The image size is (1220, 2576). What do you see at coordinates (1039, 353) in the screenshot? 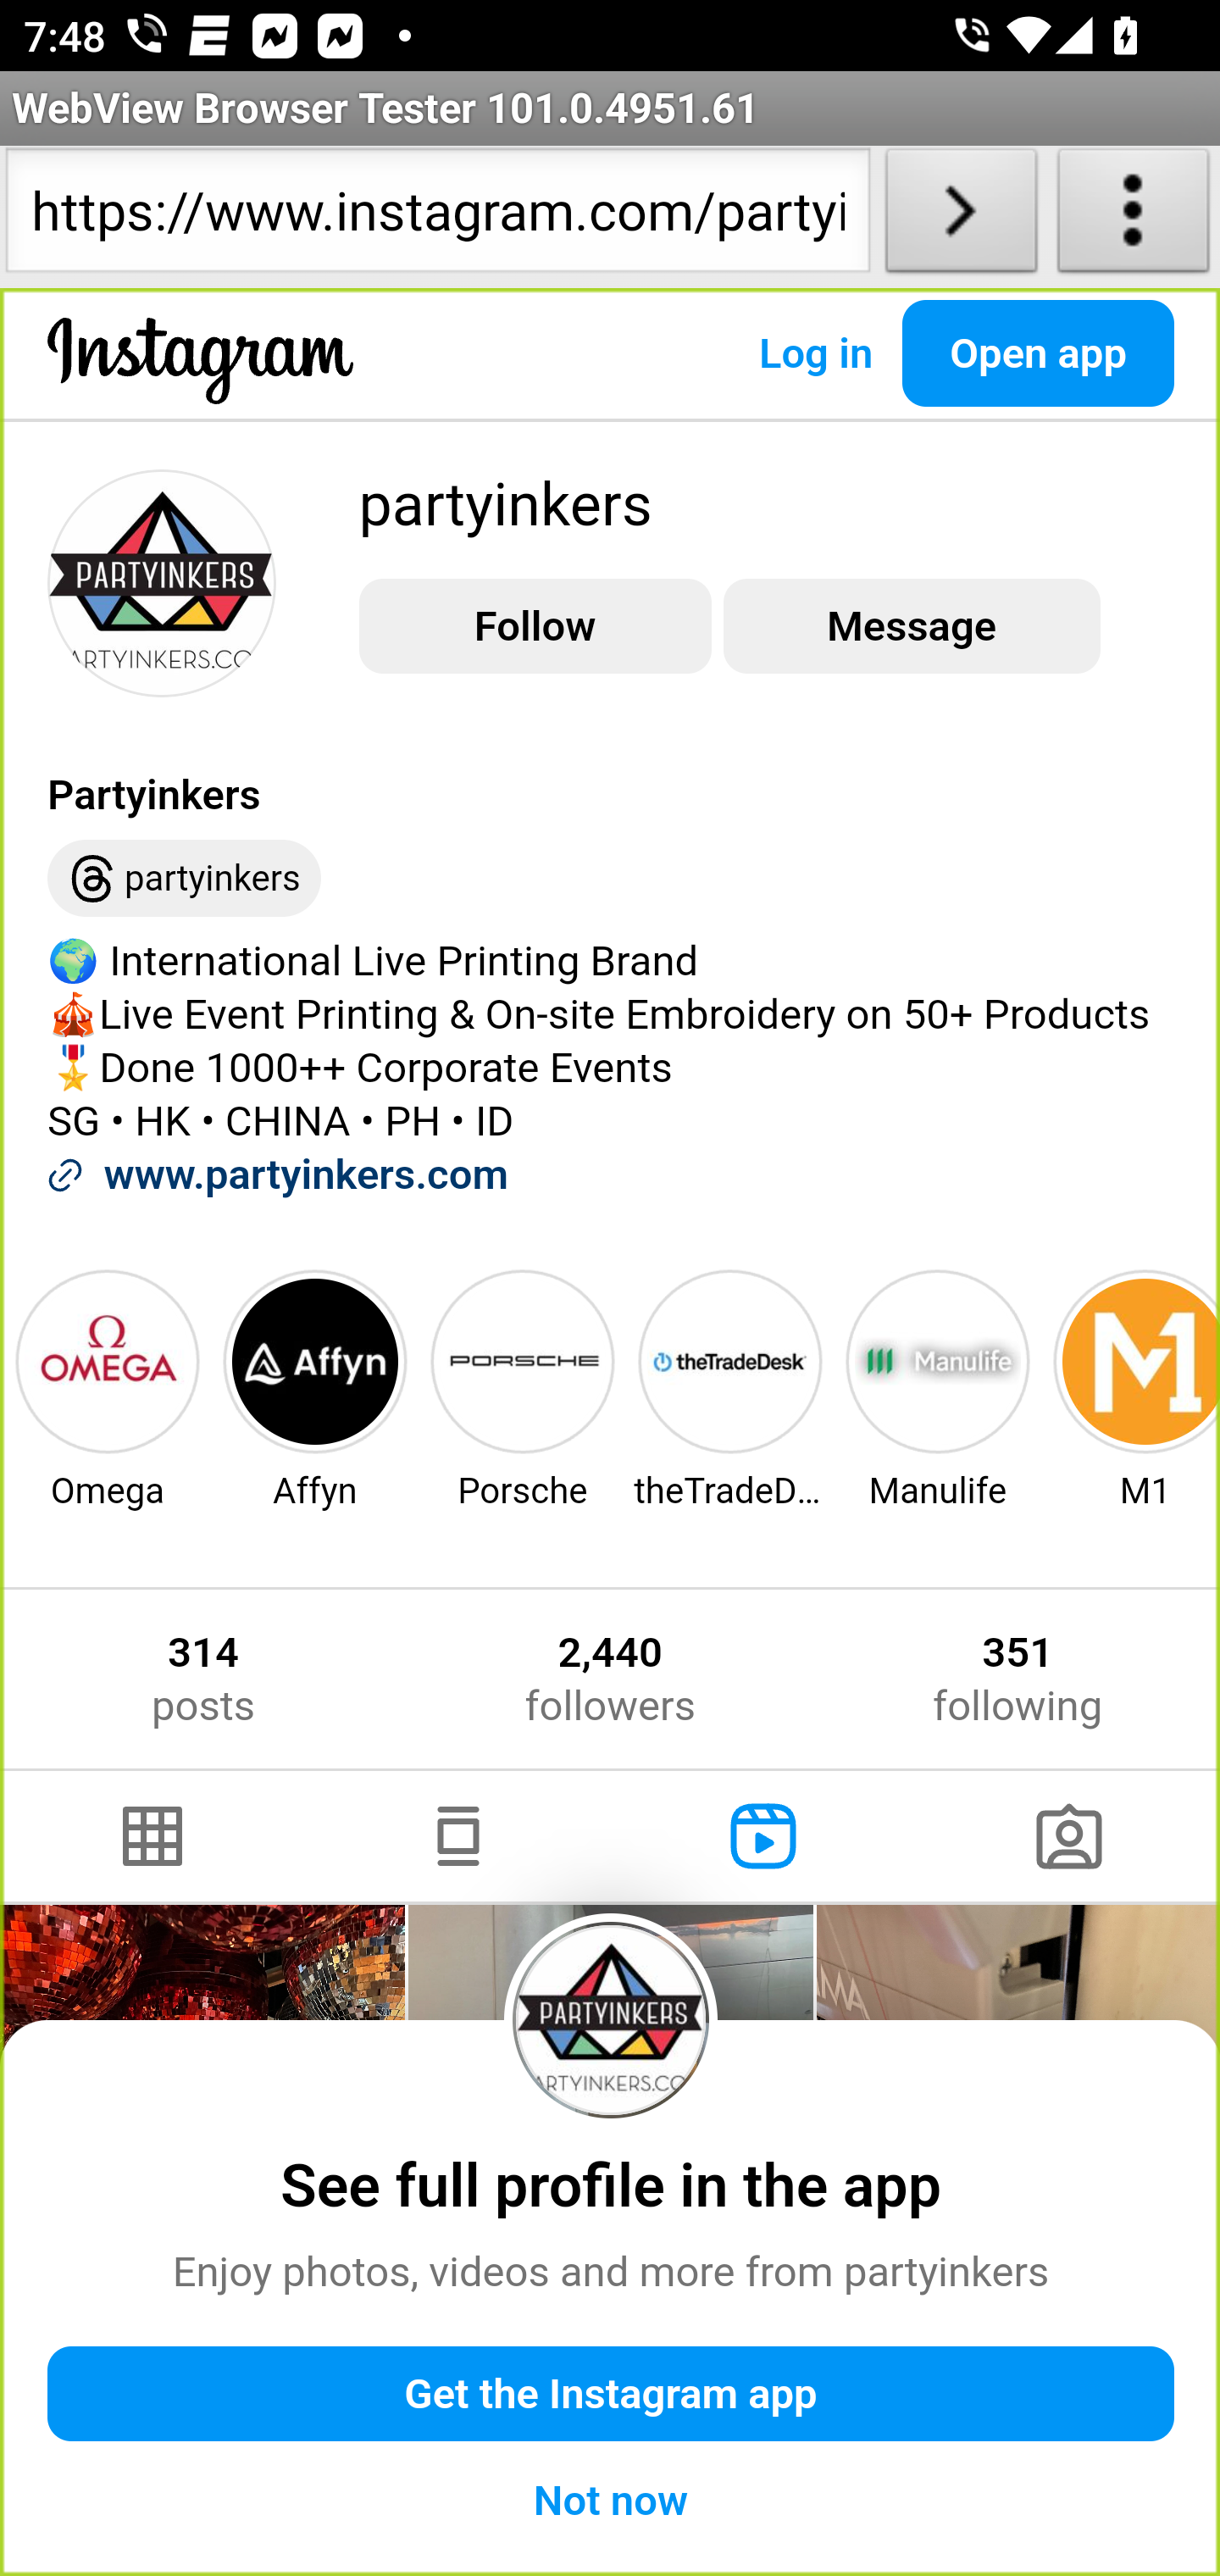
I see `Open app` at bounding box center [1039, 353].